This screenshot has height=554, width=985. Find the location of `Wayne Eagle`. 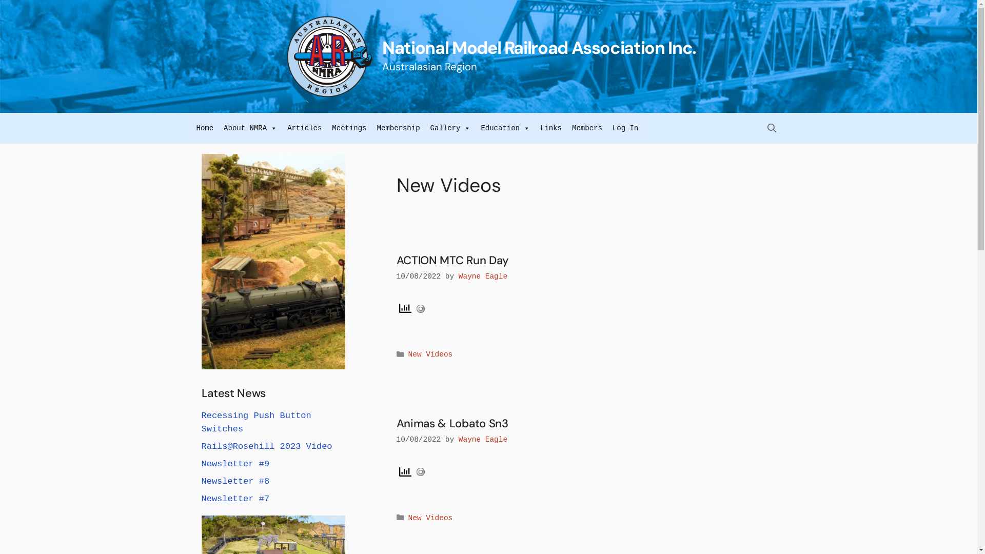

Wayne Eagle is located at coordinates (483, 276).